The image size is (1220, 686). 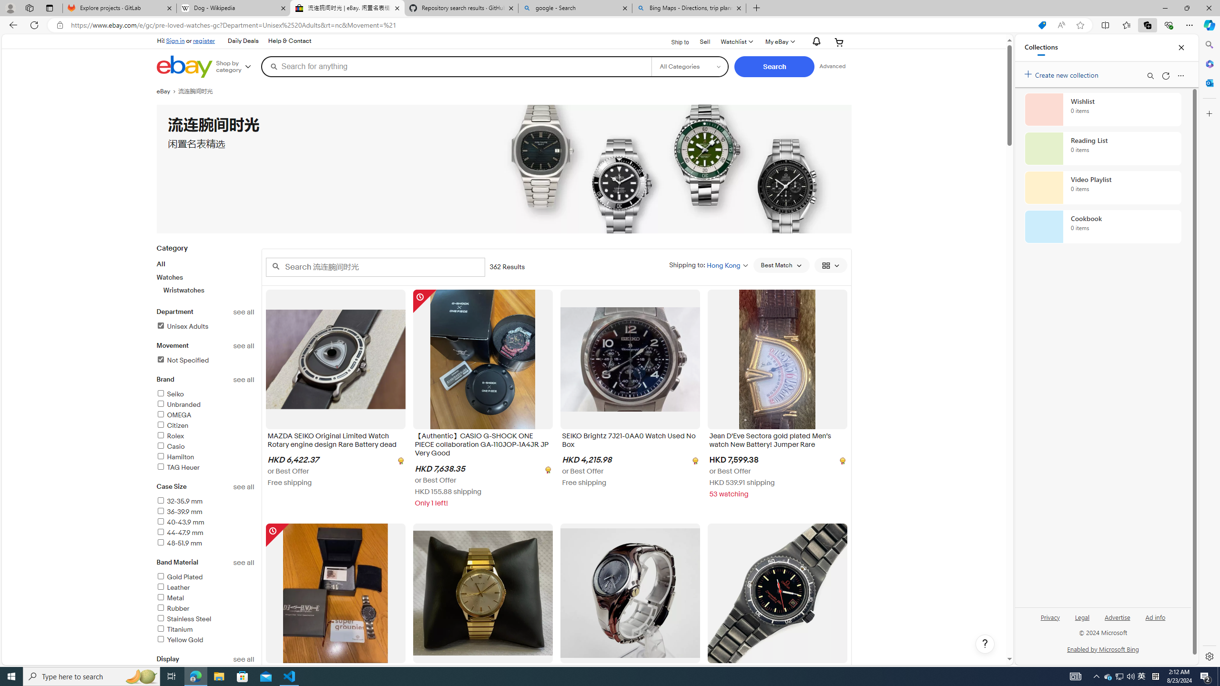 I want to click on 44-47.9 mm, so click(x=205, y=533).